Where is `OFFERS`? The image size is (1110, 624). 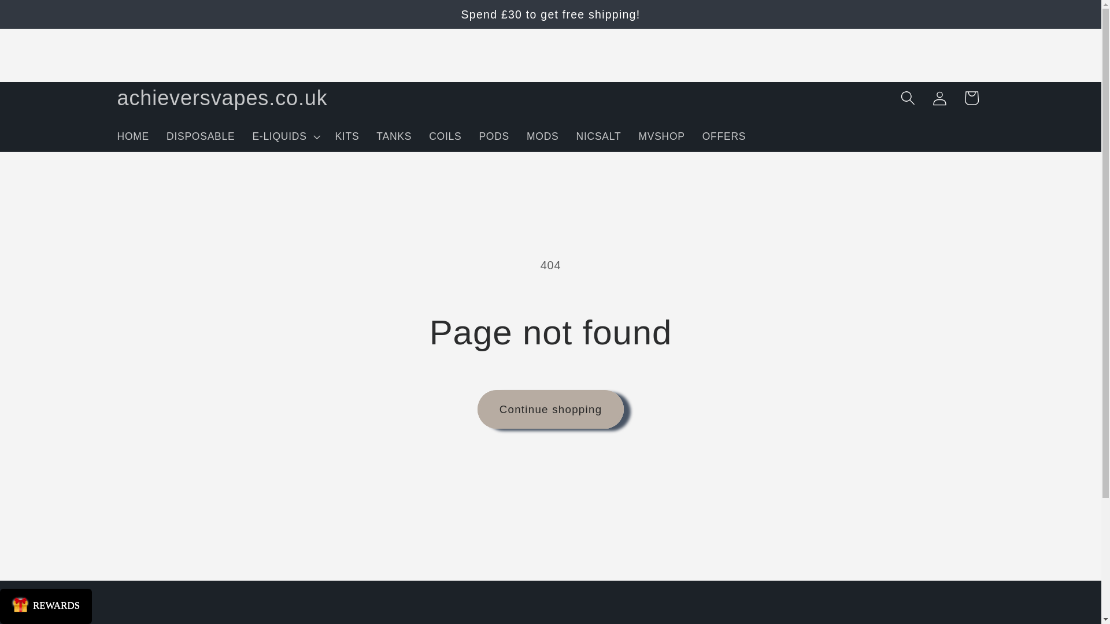 OFFERS is located at coordinates (724, 136).